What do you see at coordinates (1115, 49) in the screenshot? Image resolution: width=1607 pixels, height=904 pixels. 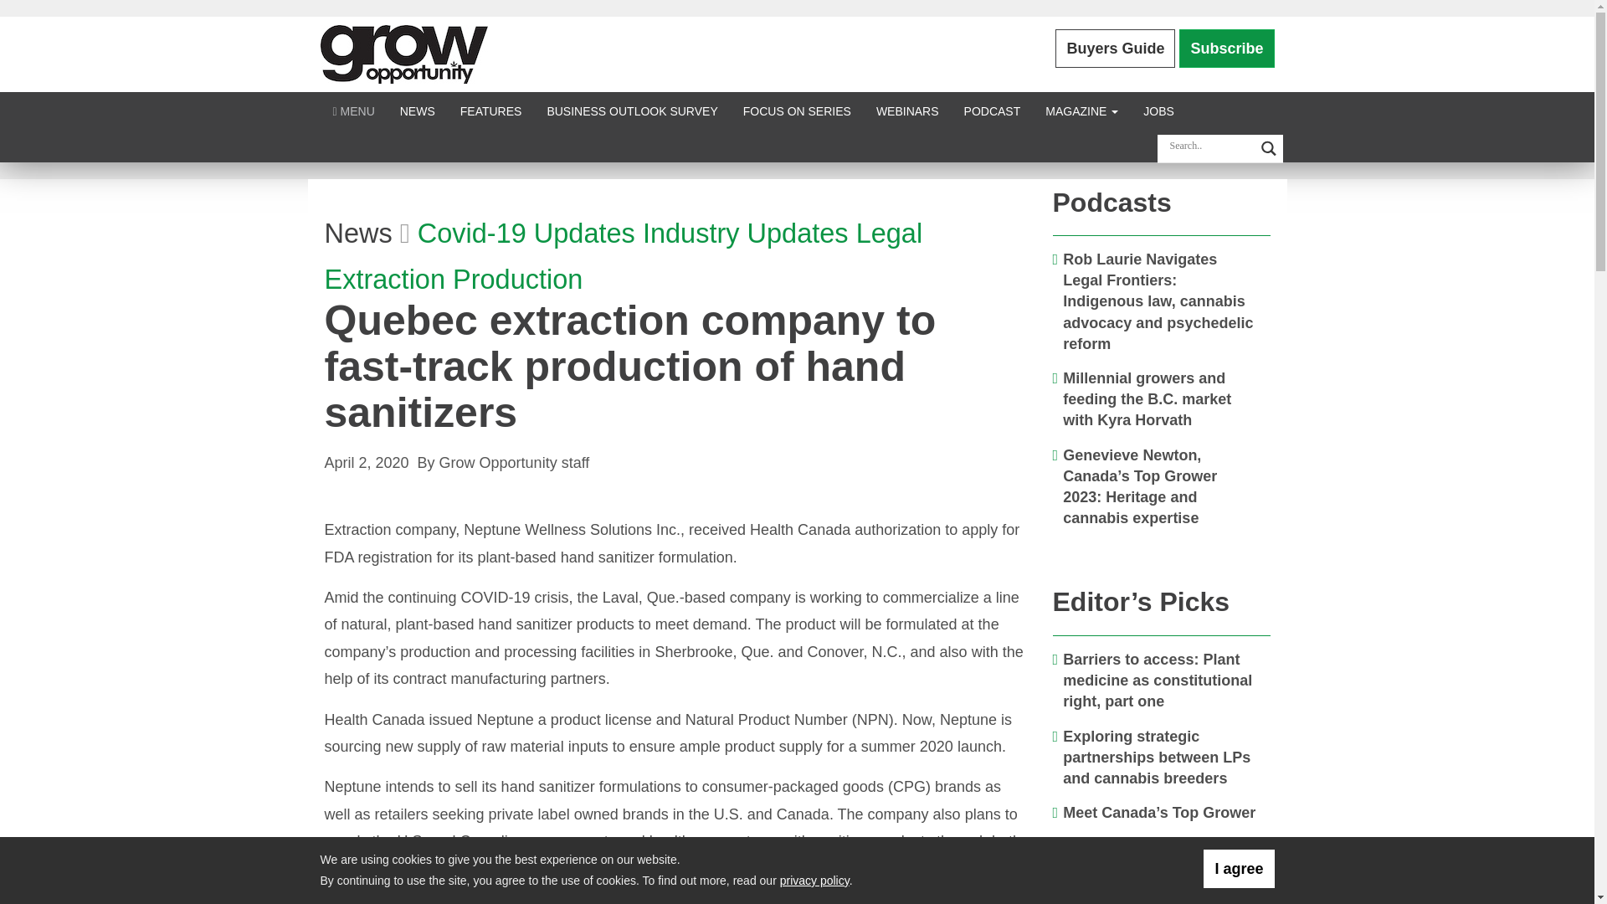 I see `Buyers Guide` at bounding box center [1115, 49].